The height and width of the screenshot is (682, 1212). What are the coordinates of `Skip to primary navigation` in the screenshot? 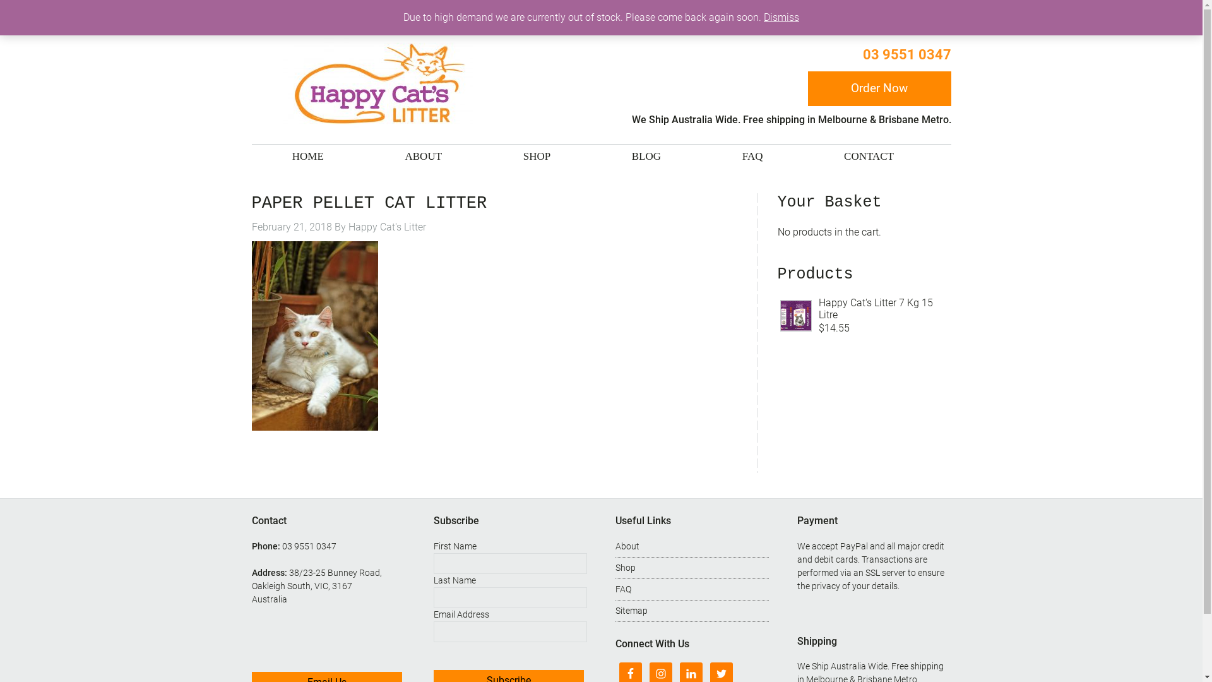 It's located at (0, 0).